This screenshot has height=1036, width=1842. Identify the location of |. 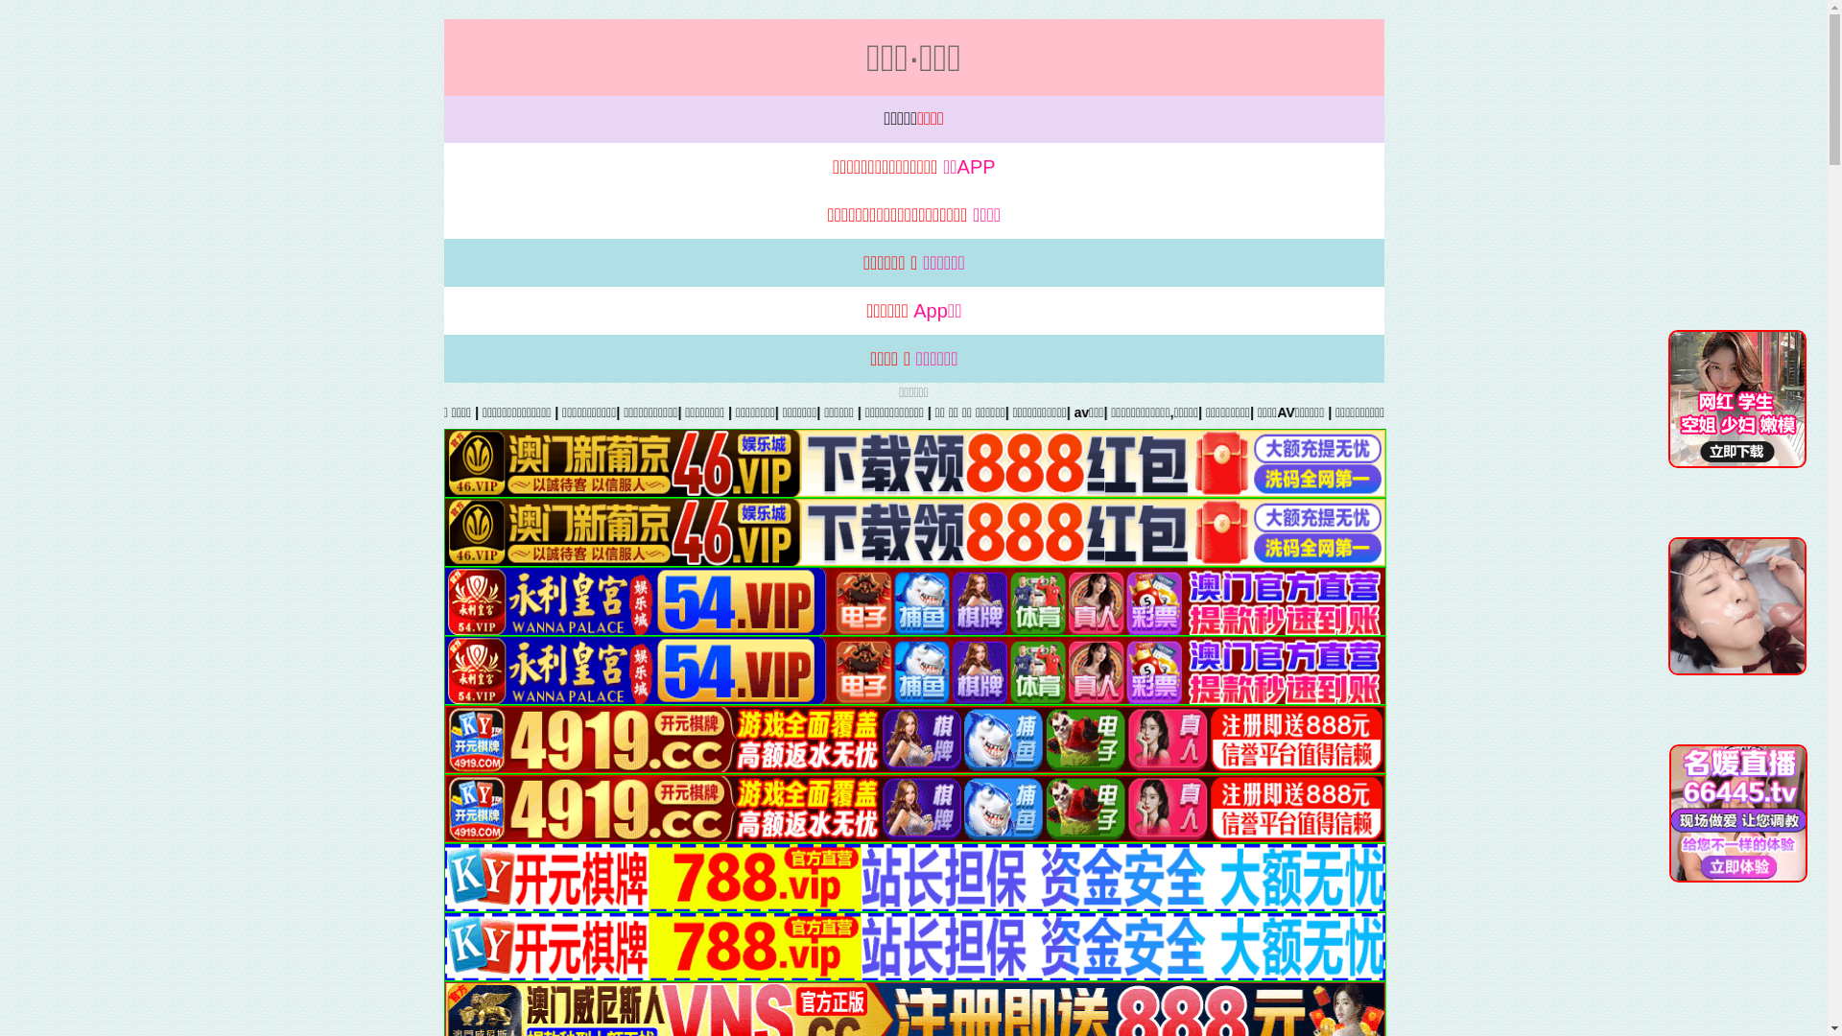
(1029, 412).